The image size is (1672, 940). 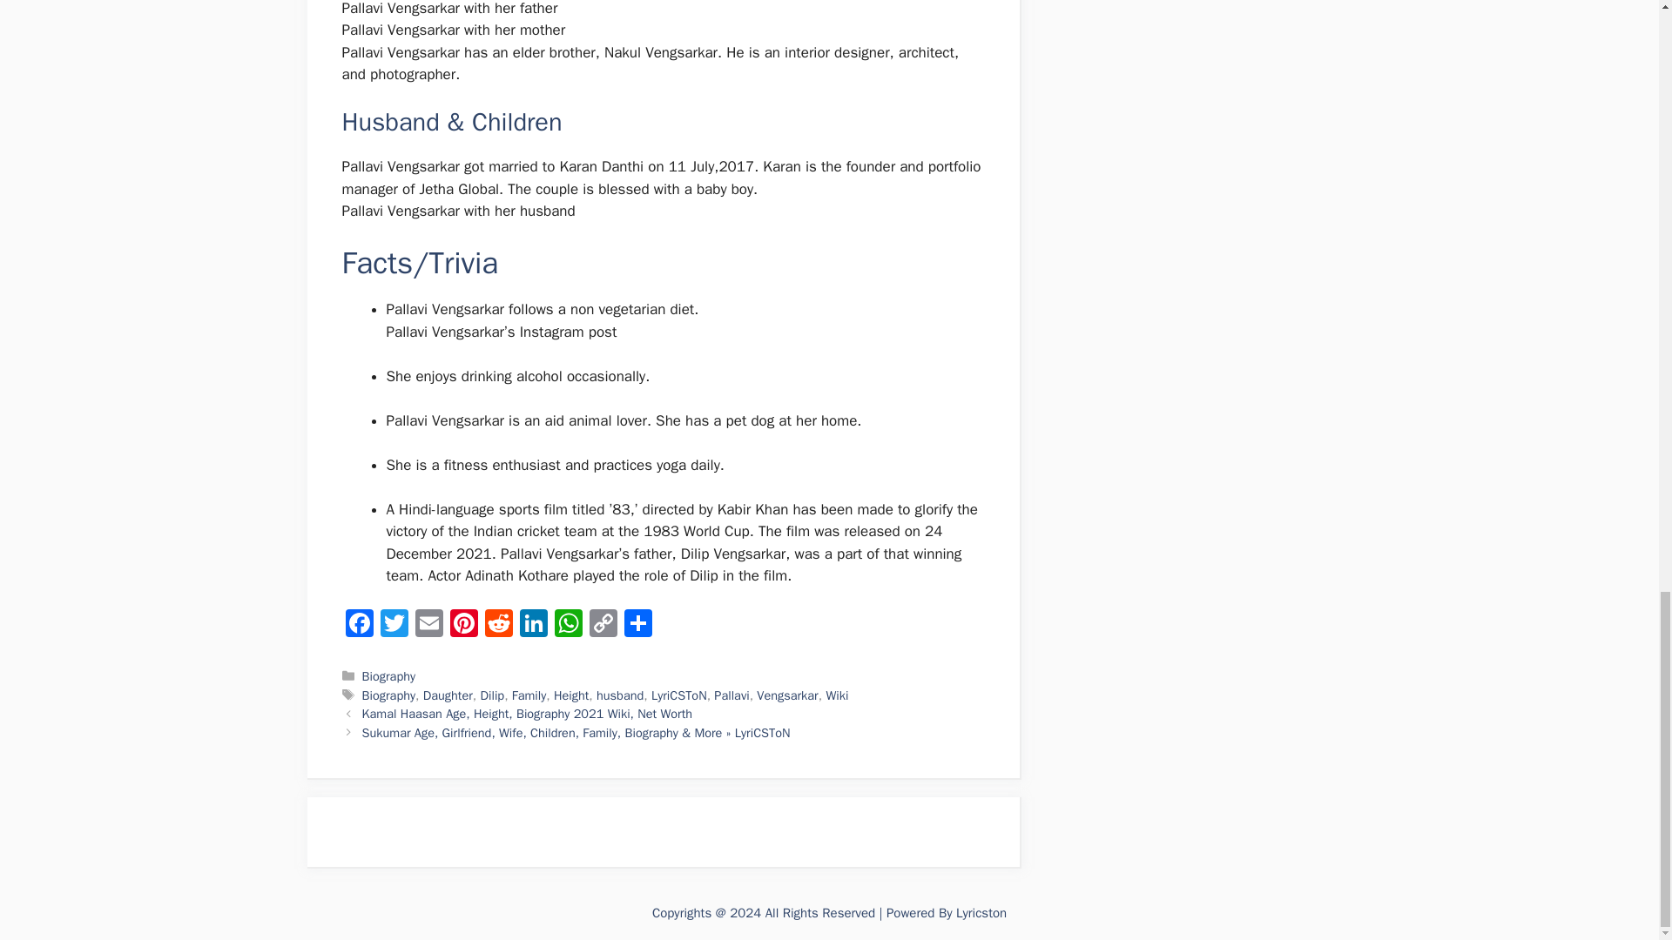 What do you see at coordinates (388, 695) in the screenshot?
I see `Biography` at bounding box center [388, 695].